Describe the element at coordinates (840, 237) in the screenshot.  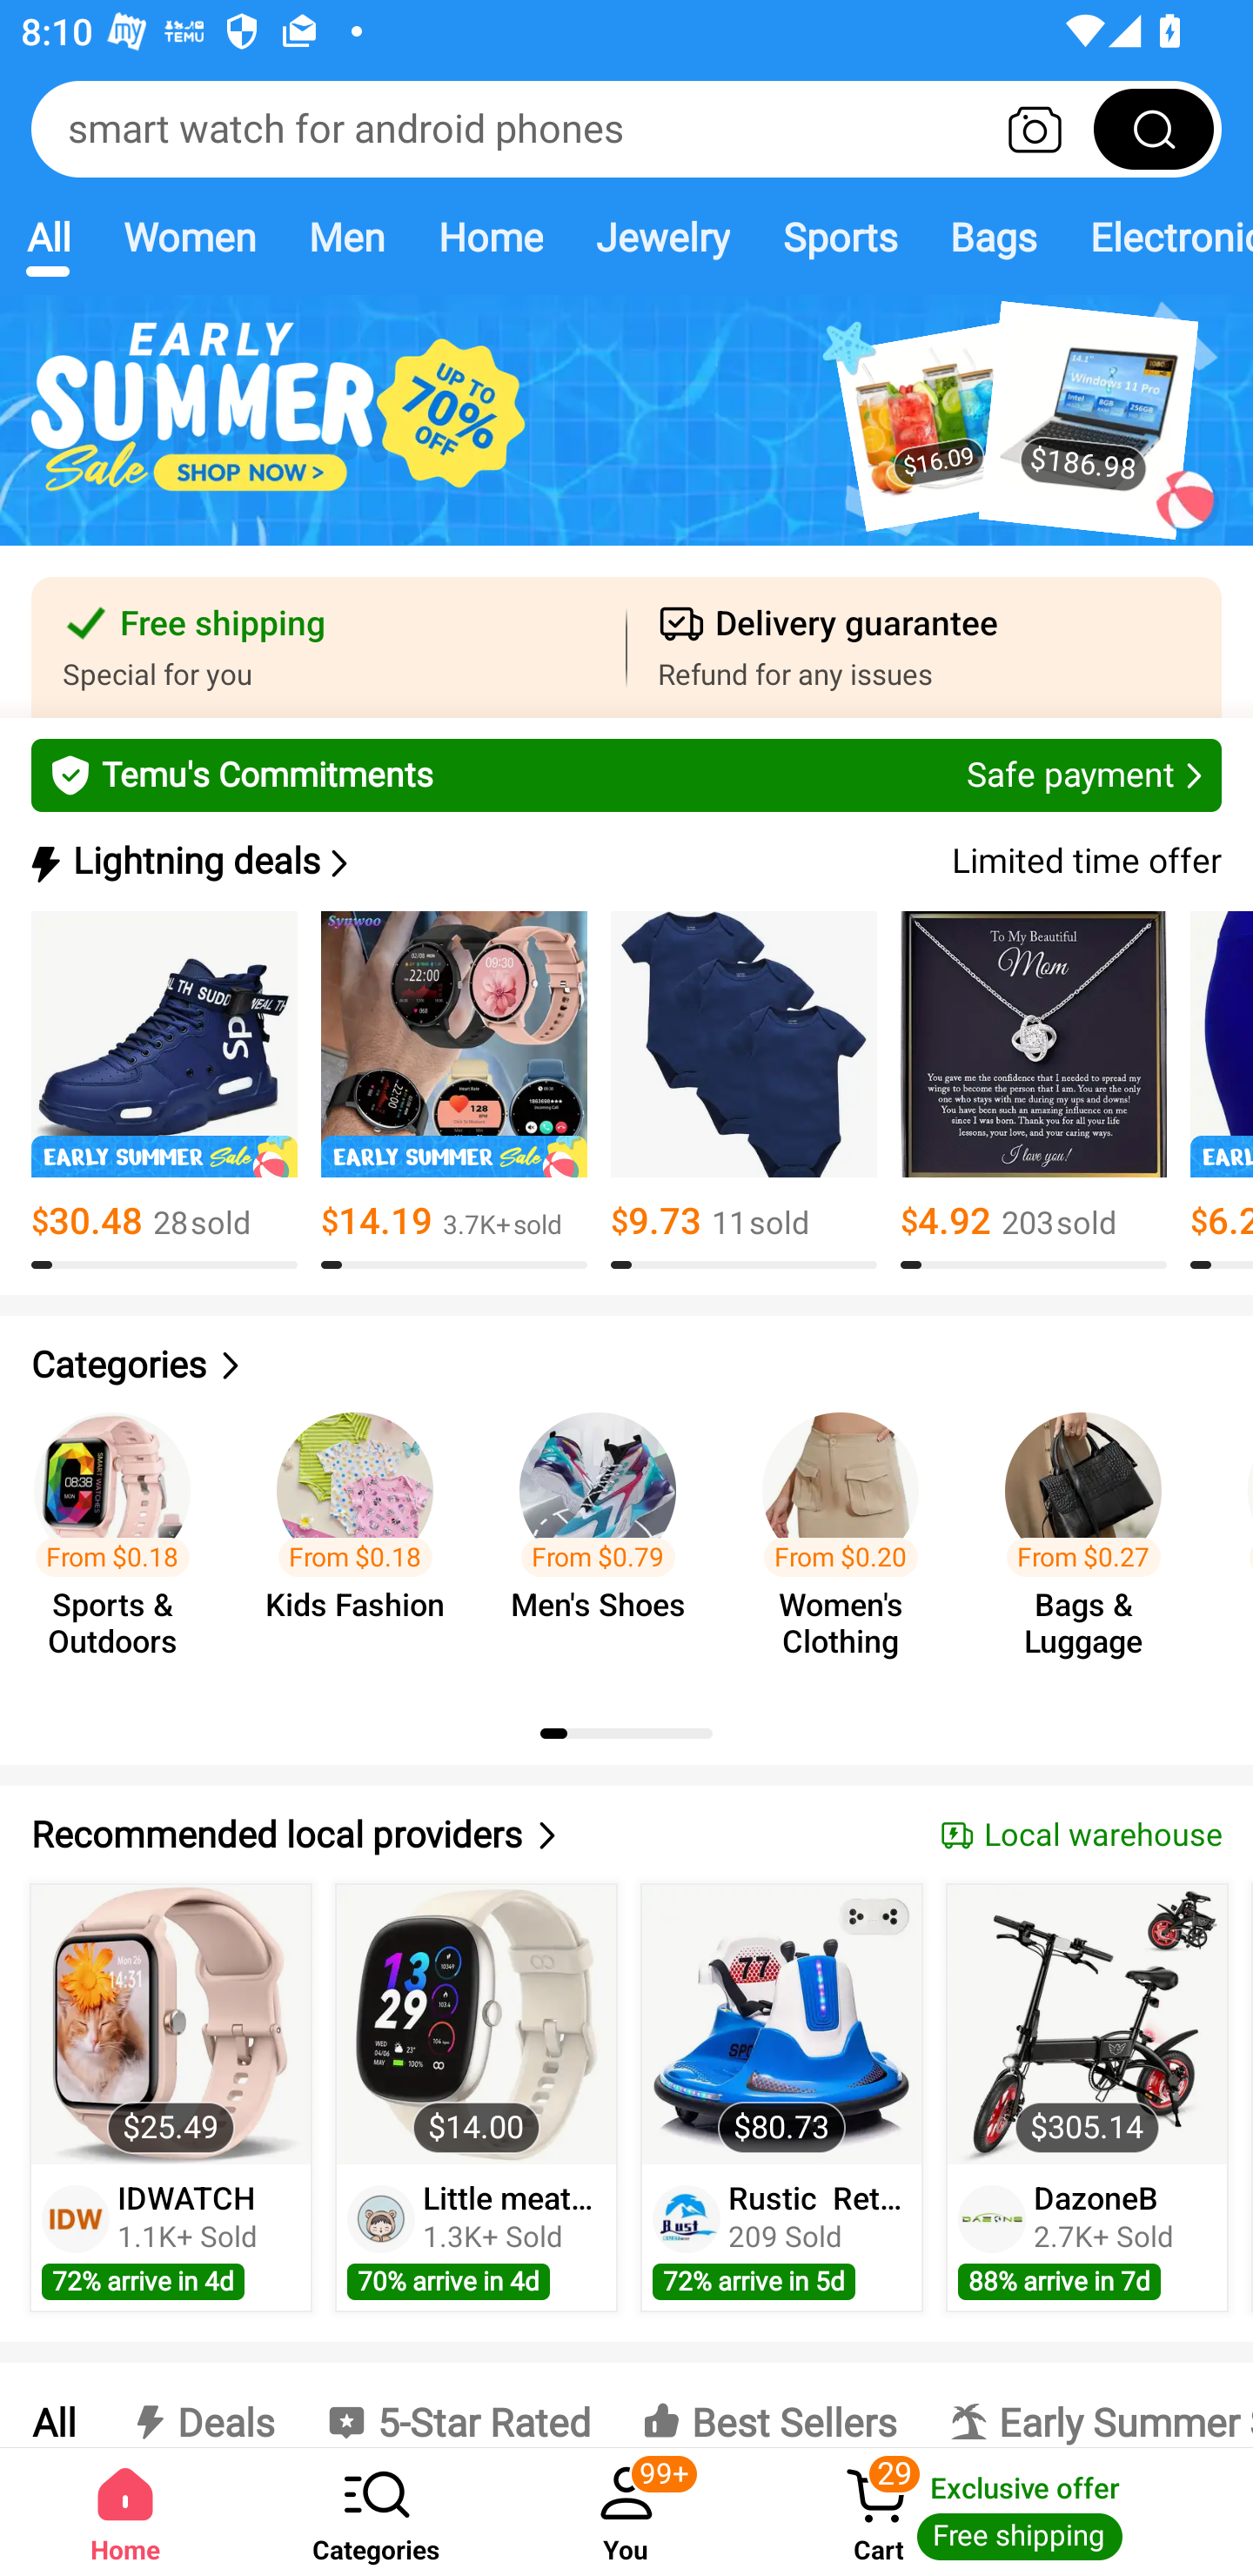
I see `Sports` at that location.